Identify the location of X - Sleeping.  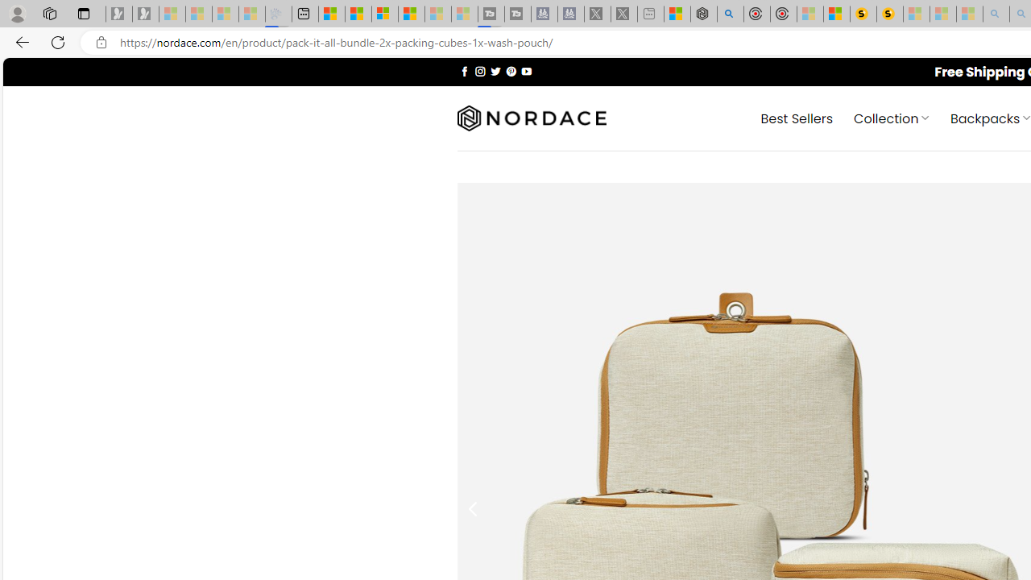
(624, 14).